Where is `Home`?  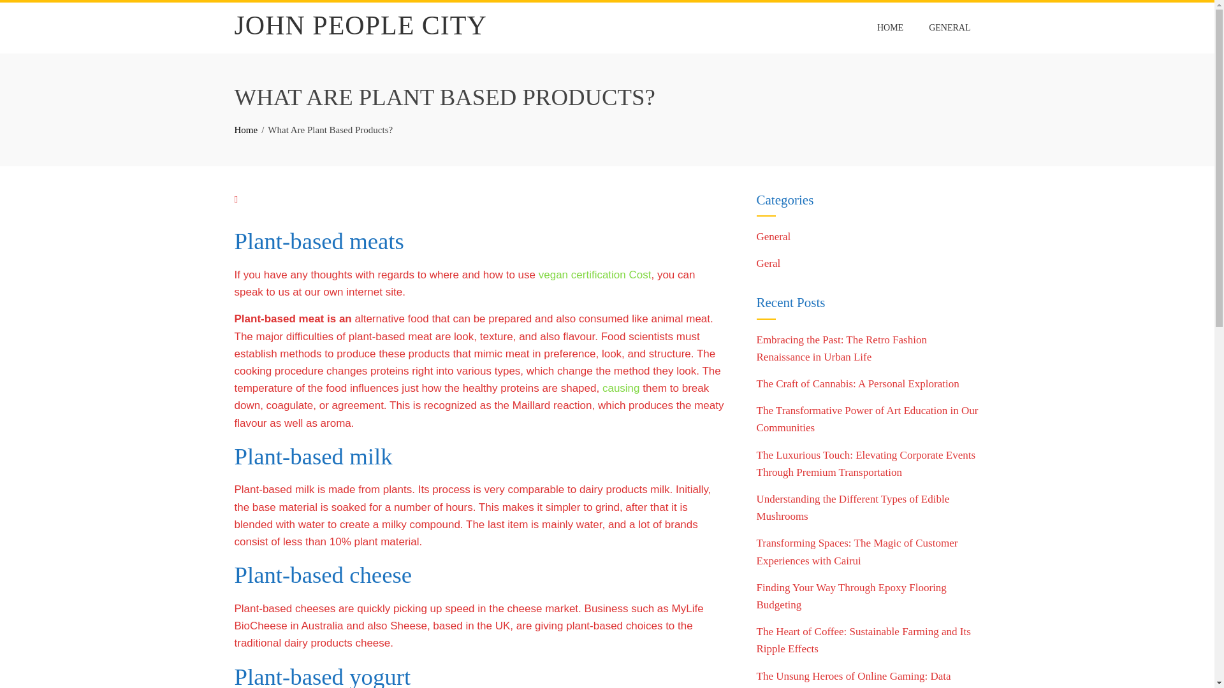 Home is located at coordinates (246, 129).